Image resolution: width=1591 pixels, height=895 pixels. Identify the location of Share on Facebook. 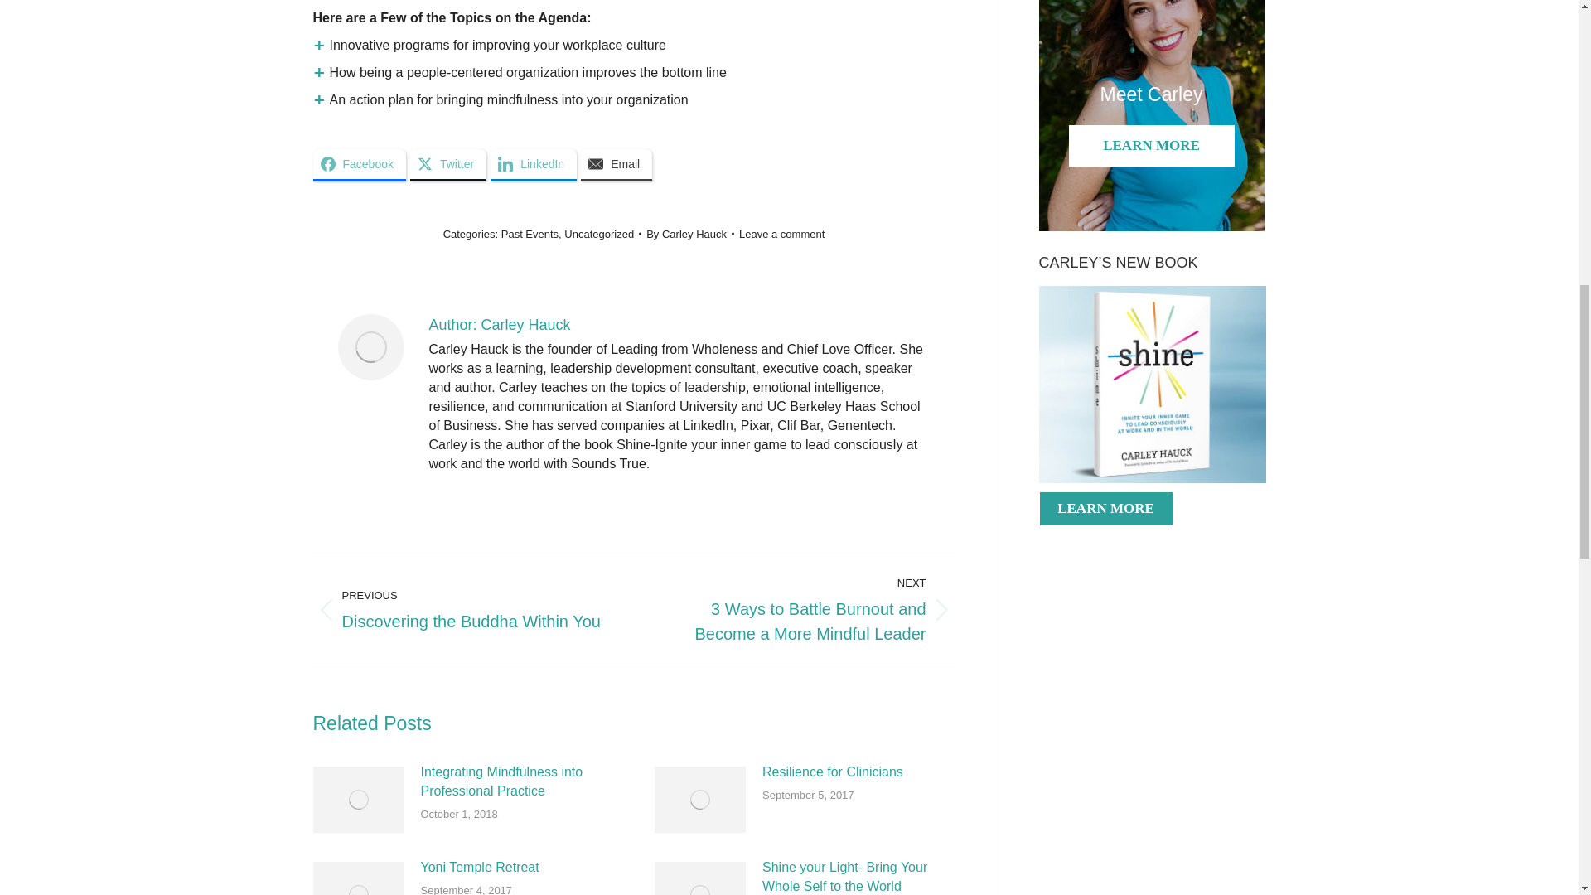
(360, 166).